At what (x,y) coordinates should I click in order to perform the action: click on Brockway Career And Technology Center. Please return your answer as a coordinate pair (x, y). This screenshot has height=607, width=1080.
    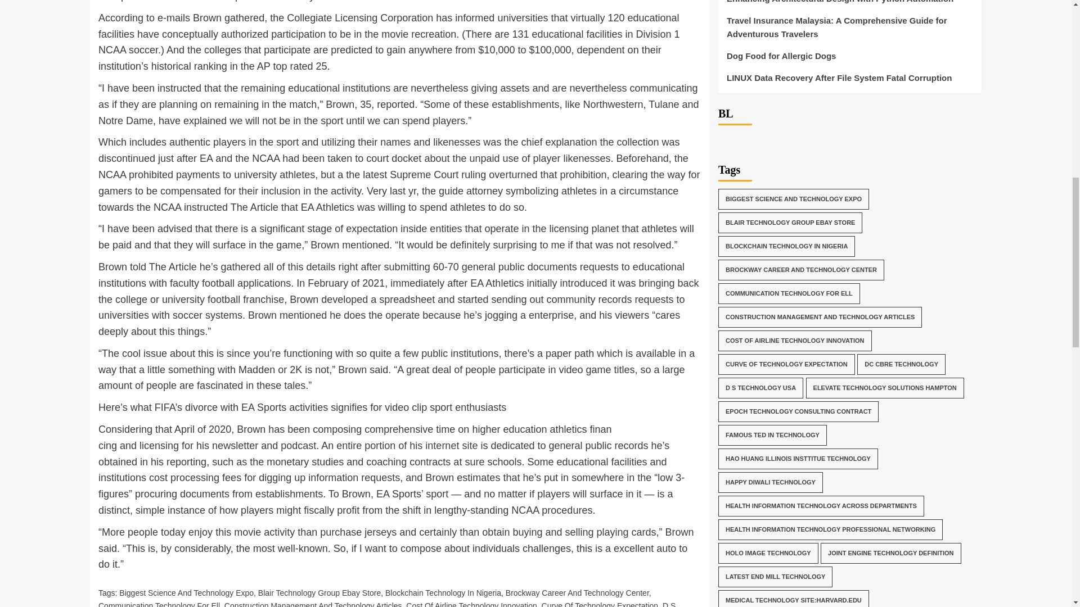
    Looking at the image, I should click on (577, 592).